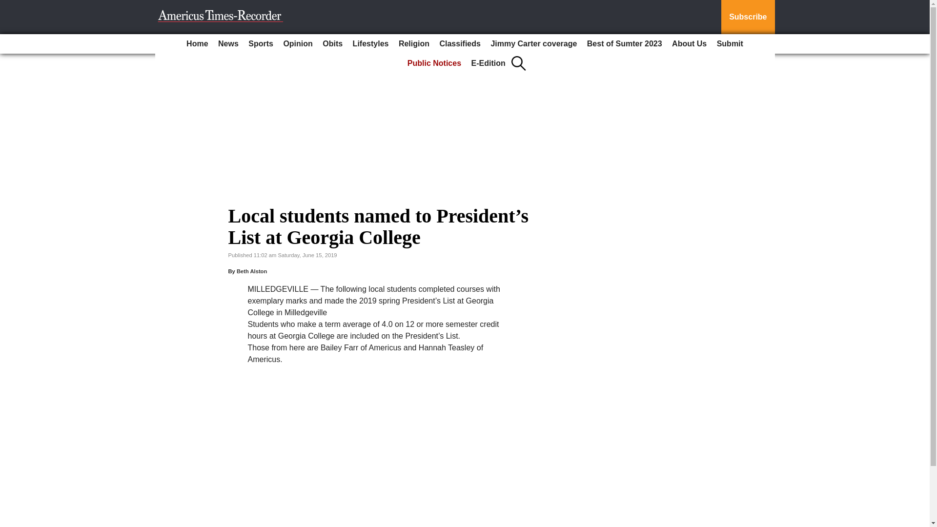 The image size is (937, 527). What do you see at coordinates (460, 44) in the screenshot?
I see `Classifieds` at bounding box center [460, 44].